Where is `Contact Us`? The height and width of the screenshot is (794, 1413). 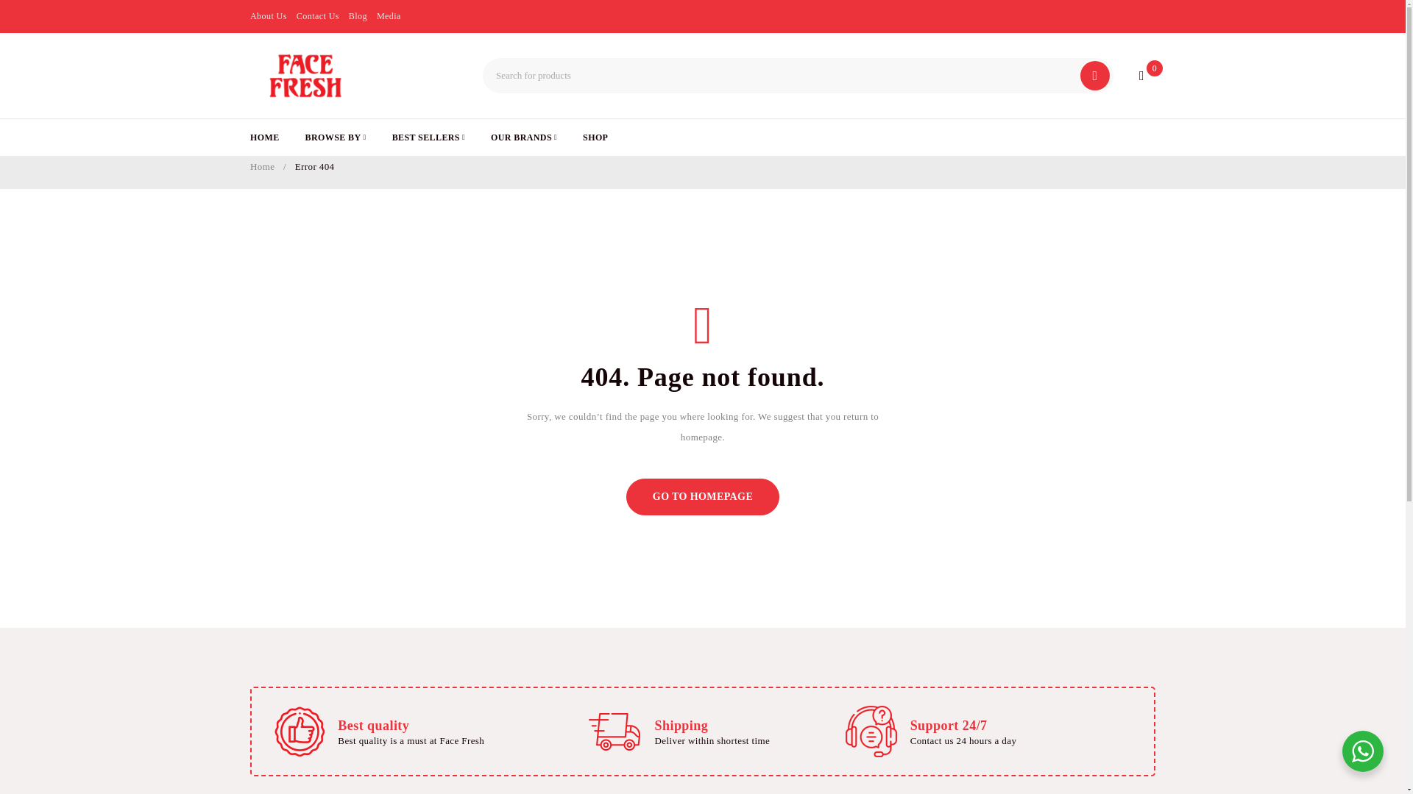 Contact Us is located at coordinates (318, 15).